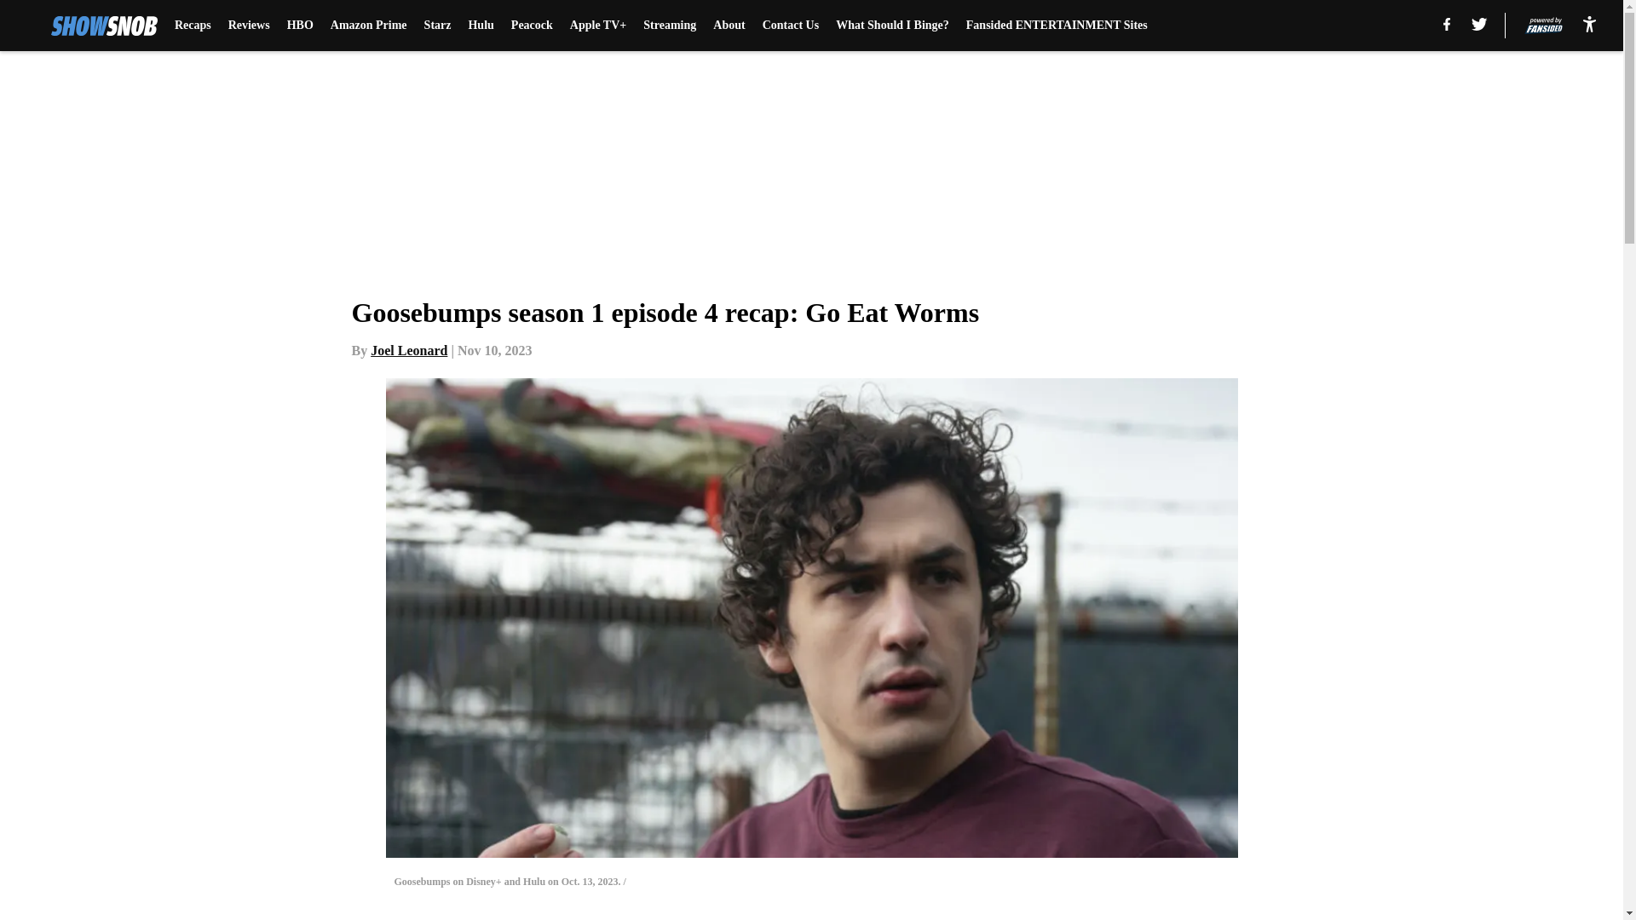 Image resolution: width=1636 pixels, height=920 pixels. Describe the element at coordinates (368, 26) in the screenshot. I see `Amazon Prime` at that location.